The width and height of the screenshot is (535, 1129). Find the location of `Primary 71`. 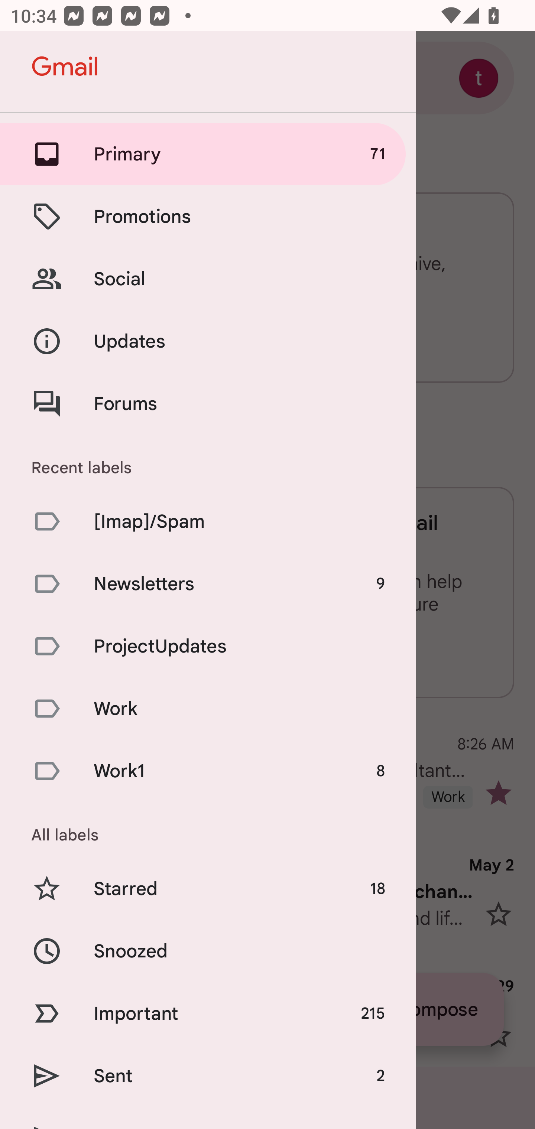

Primary 71 is located at coordinates (208, 154).